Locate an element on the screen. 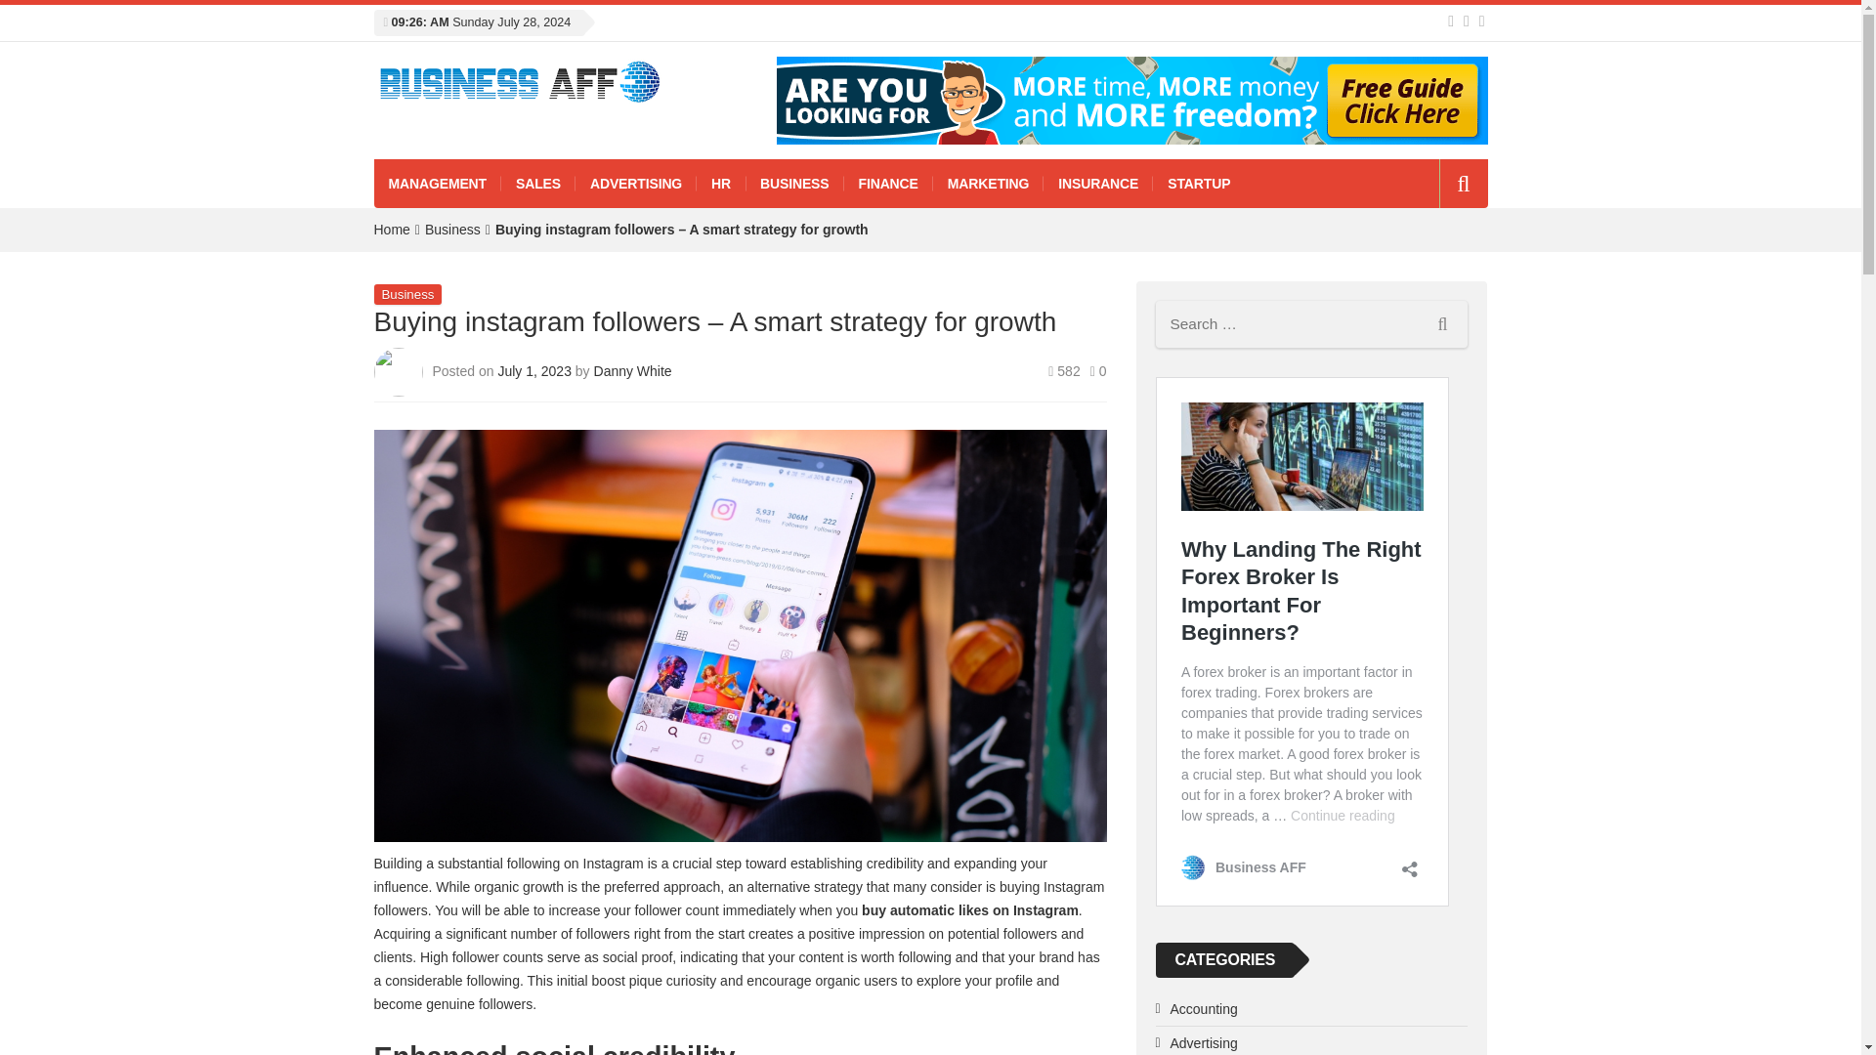  ADVERTISING is located at coordinates (635, 184).